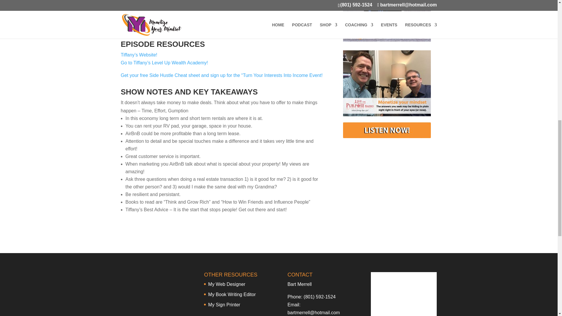 This screenshot has height=316, width=562. What do you see at coordinates (181, 28) in the screenshot?
I see `iHeart` at bounding box center [181, 28].